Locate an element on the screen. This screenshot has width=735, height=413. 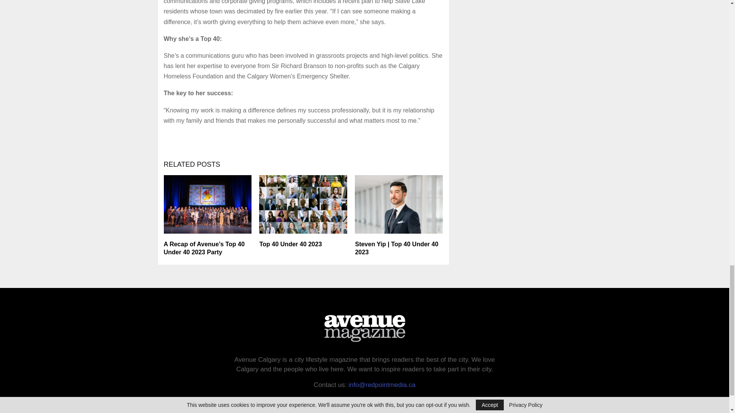
Twitter is located at coordinates (364, 406).